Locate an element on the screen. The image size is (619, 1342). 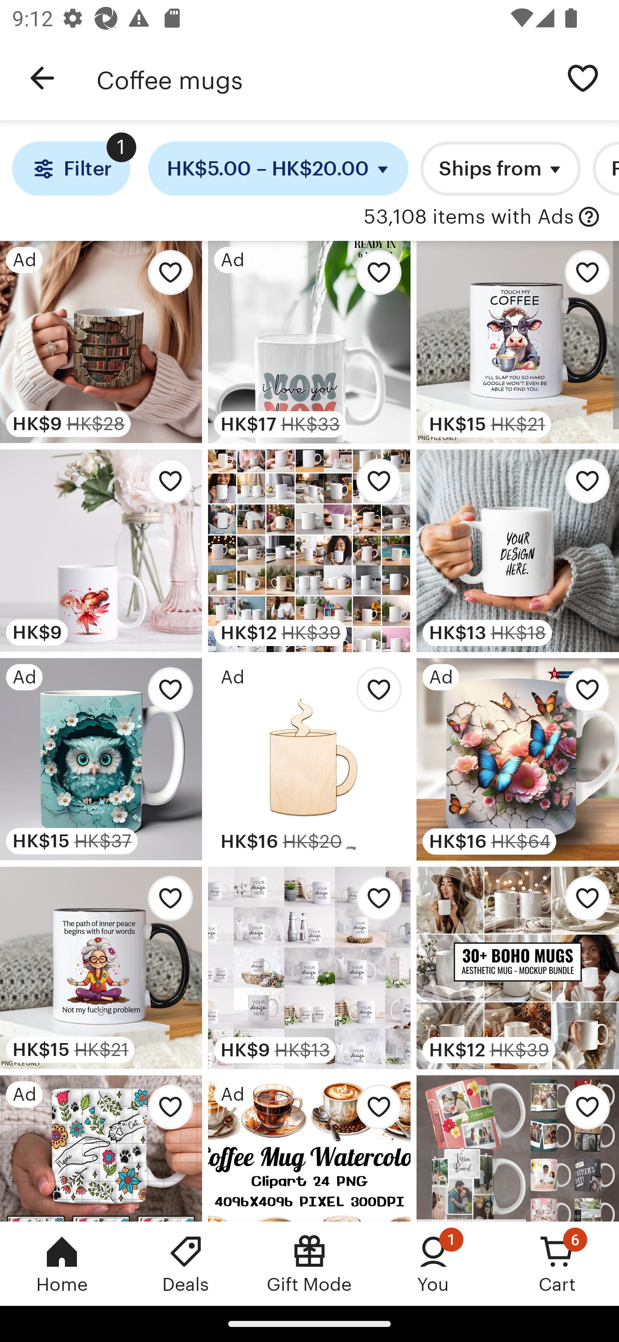
Ships from is located at coordinates (500, 169).